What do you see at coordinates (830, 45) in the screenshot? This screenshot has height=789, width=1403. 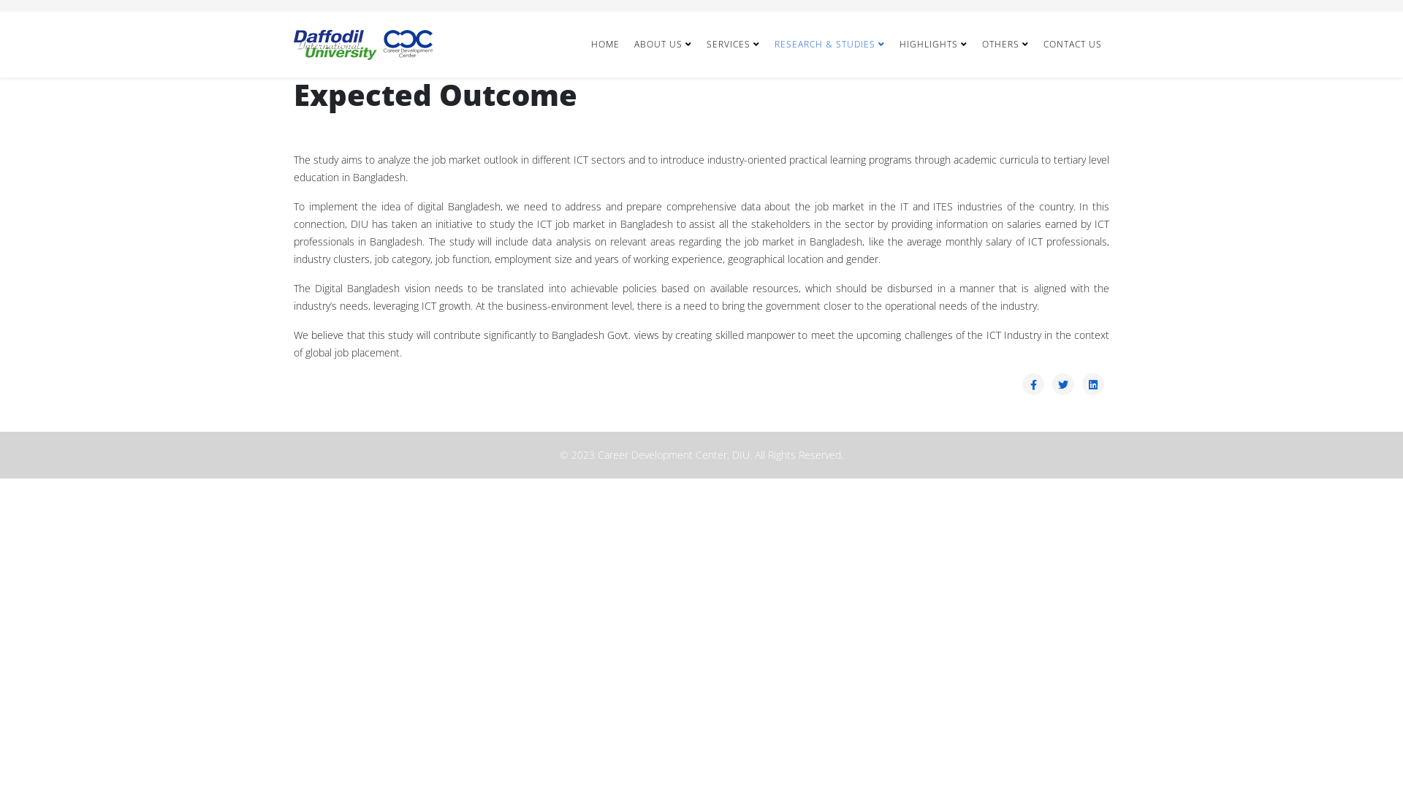 I see `RESEARCH & STUDIES` at bounding box center [830, 45].